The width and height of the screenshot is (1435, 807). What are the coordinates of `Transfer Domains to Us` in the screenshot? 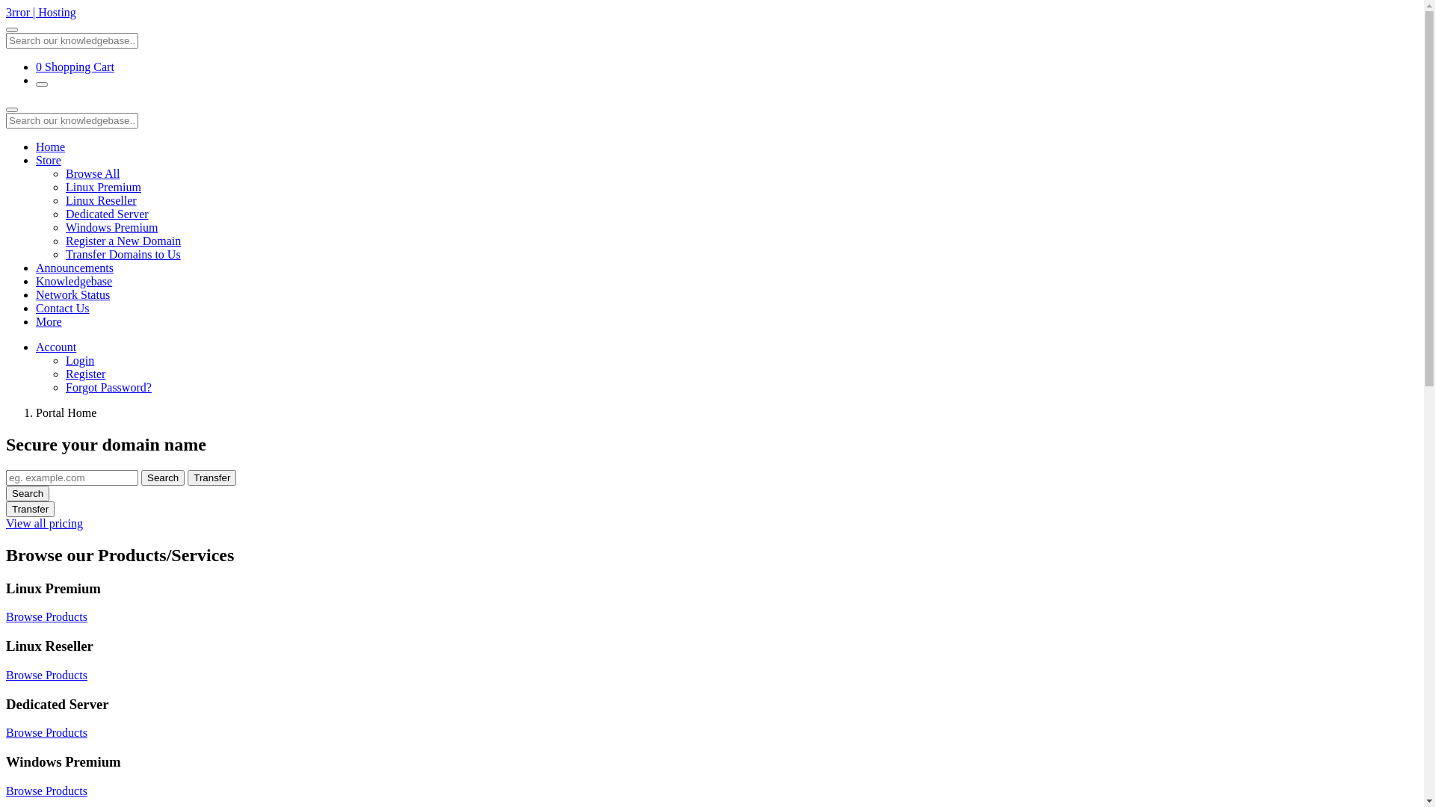 It's located at (123, 254).